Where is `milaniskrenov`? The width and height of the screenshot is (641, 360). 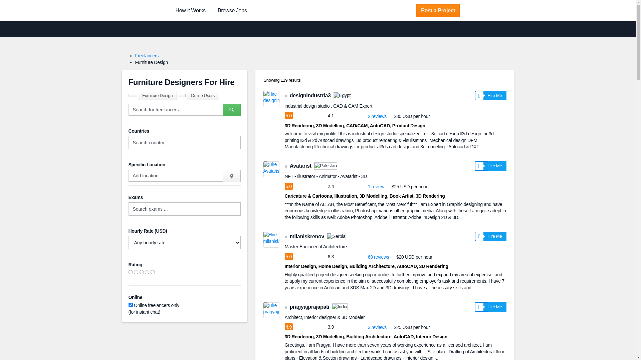
milaniskrenov is located at coordinates (307, 237).